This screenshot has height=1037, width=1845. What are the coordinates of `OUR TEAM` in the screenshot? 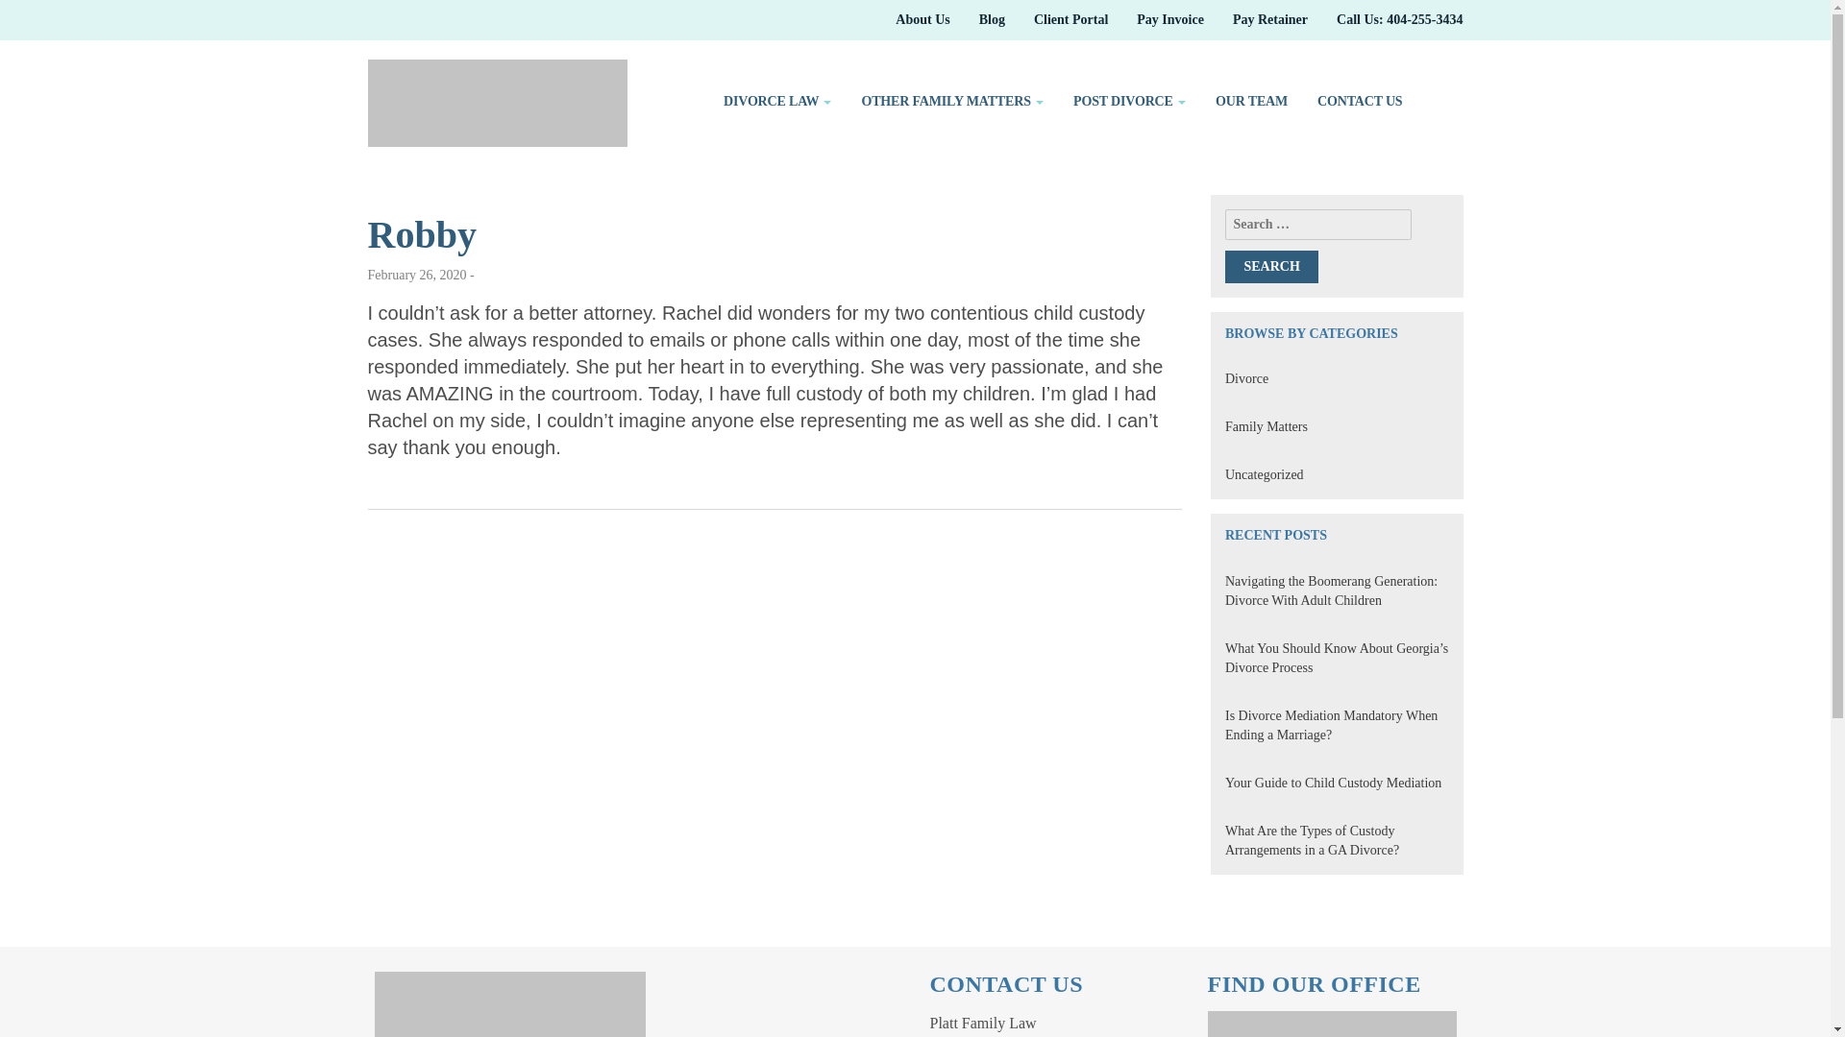 It's located at (1251, 102).